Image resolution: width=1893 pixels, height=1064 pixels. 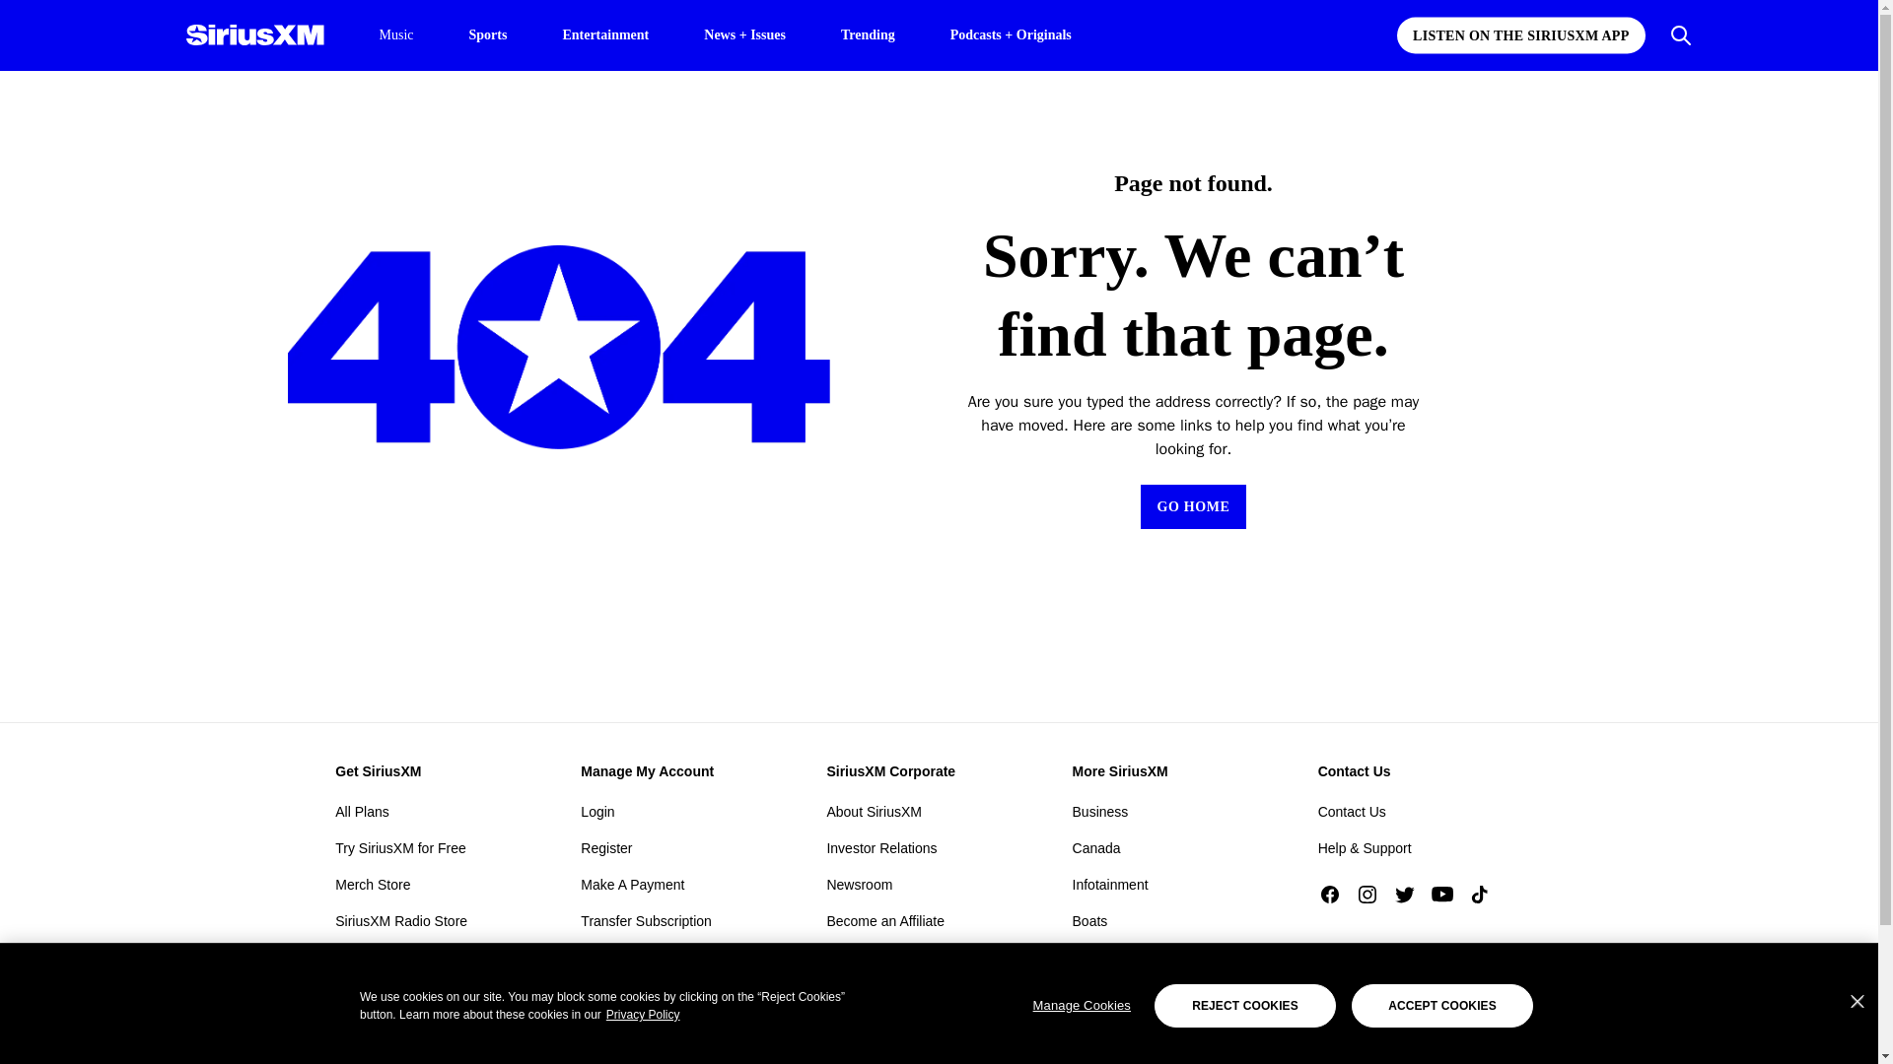 What do you see at coordinates (400, 847) in the screenshot?
I see `Try SiriusXM for Free` at bounding box center [400, 847].